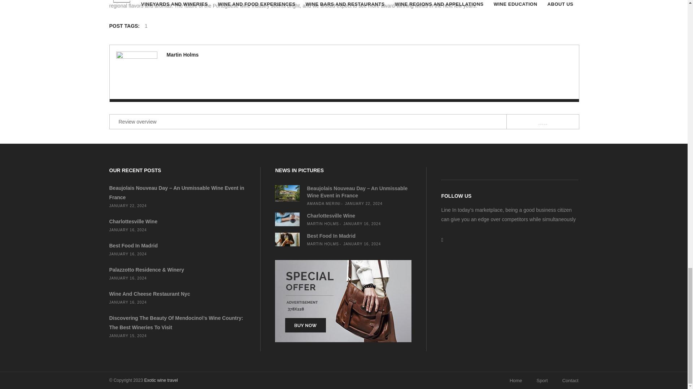 This screenshot has height=389, width=693. What do you see at coordinates (146, 26) in the screenshot?
I see `1` at bounding box center [146, 26].